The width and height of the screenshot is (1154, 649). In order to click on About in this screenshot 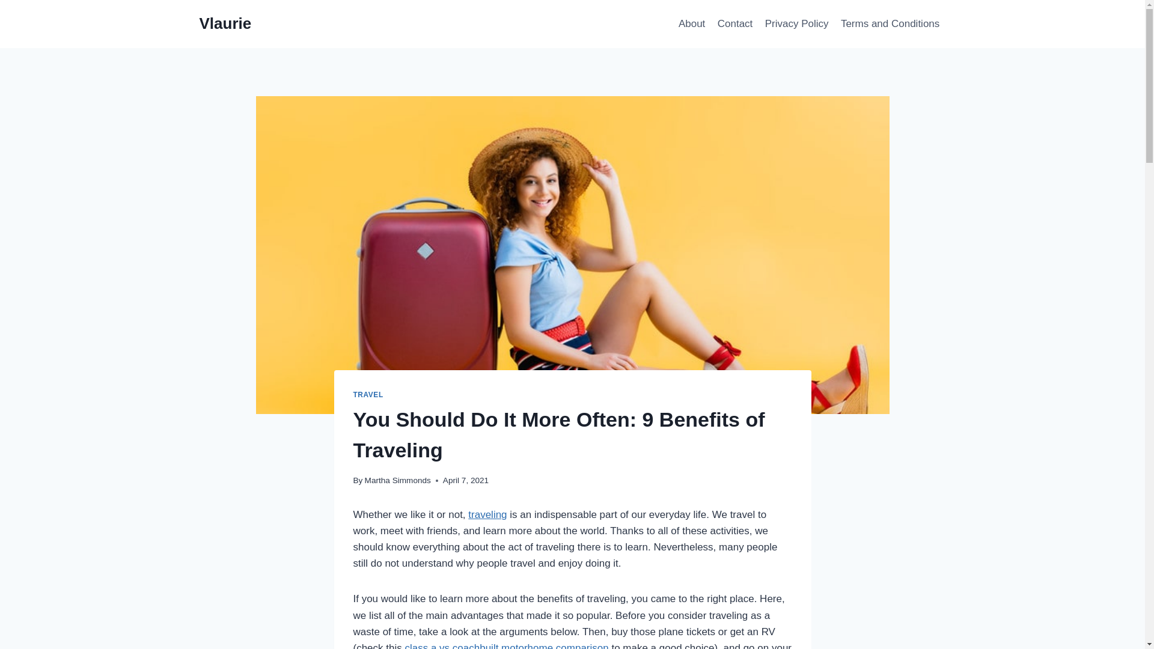, I will do `click(692, 24)`.